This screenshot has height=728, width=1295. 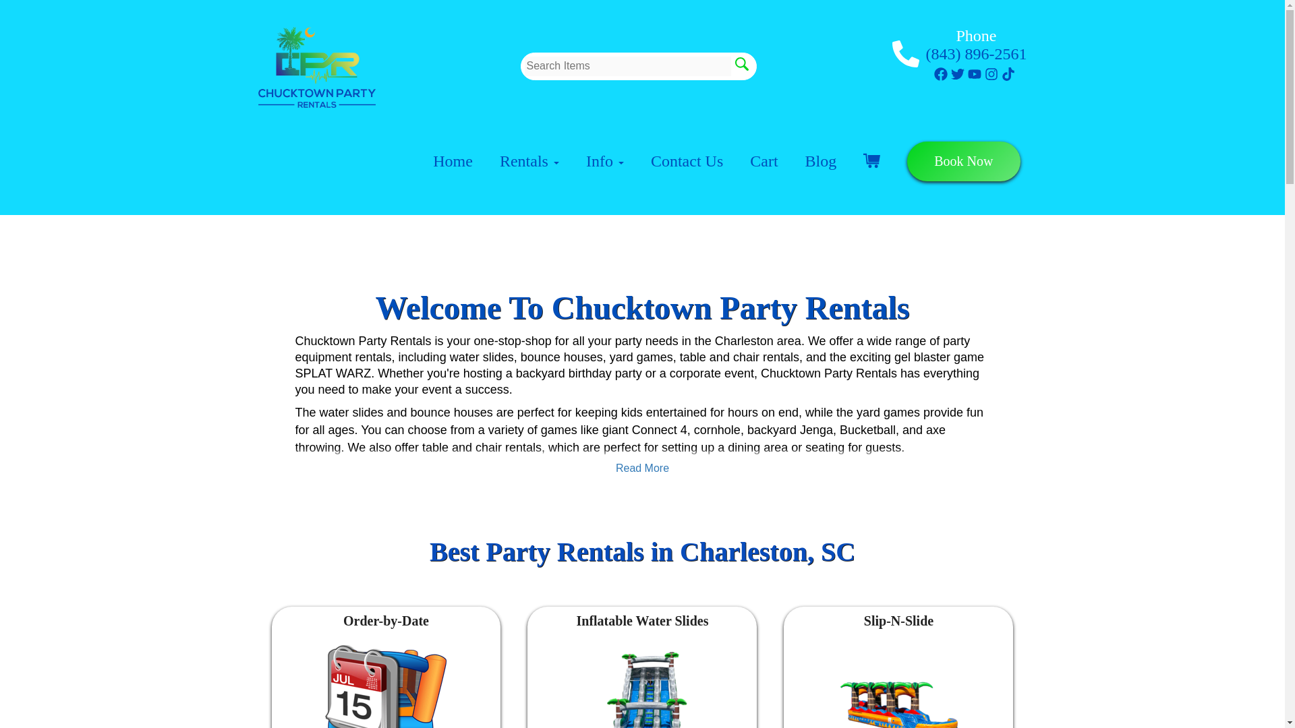 I want to click on Book Now, so click(x=963, y=160).